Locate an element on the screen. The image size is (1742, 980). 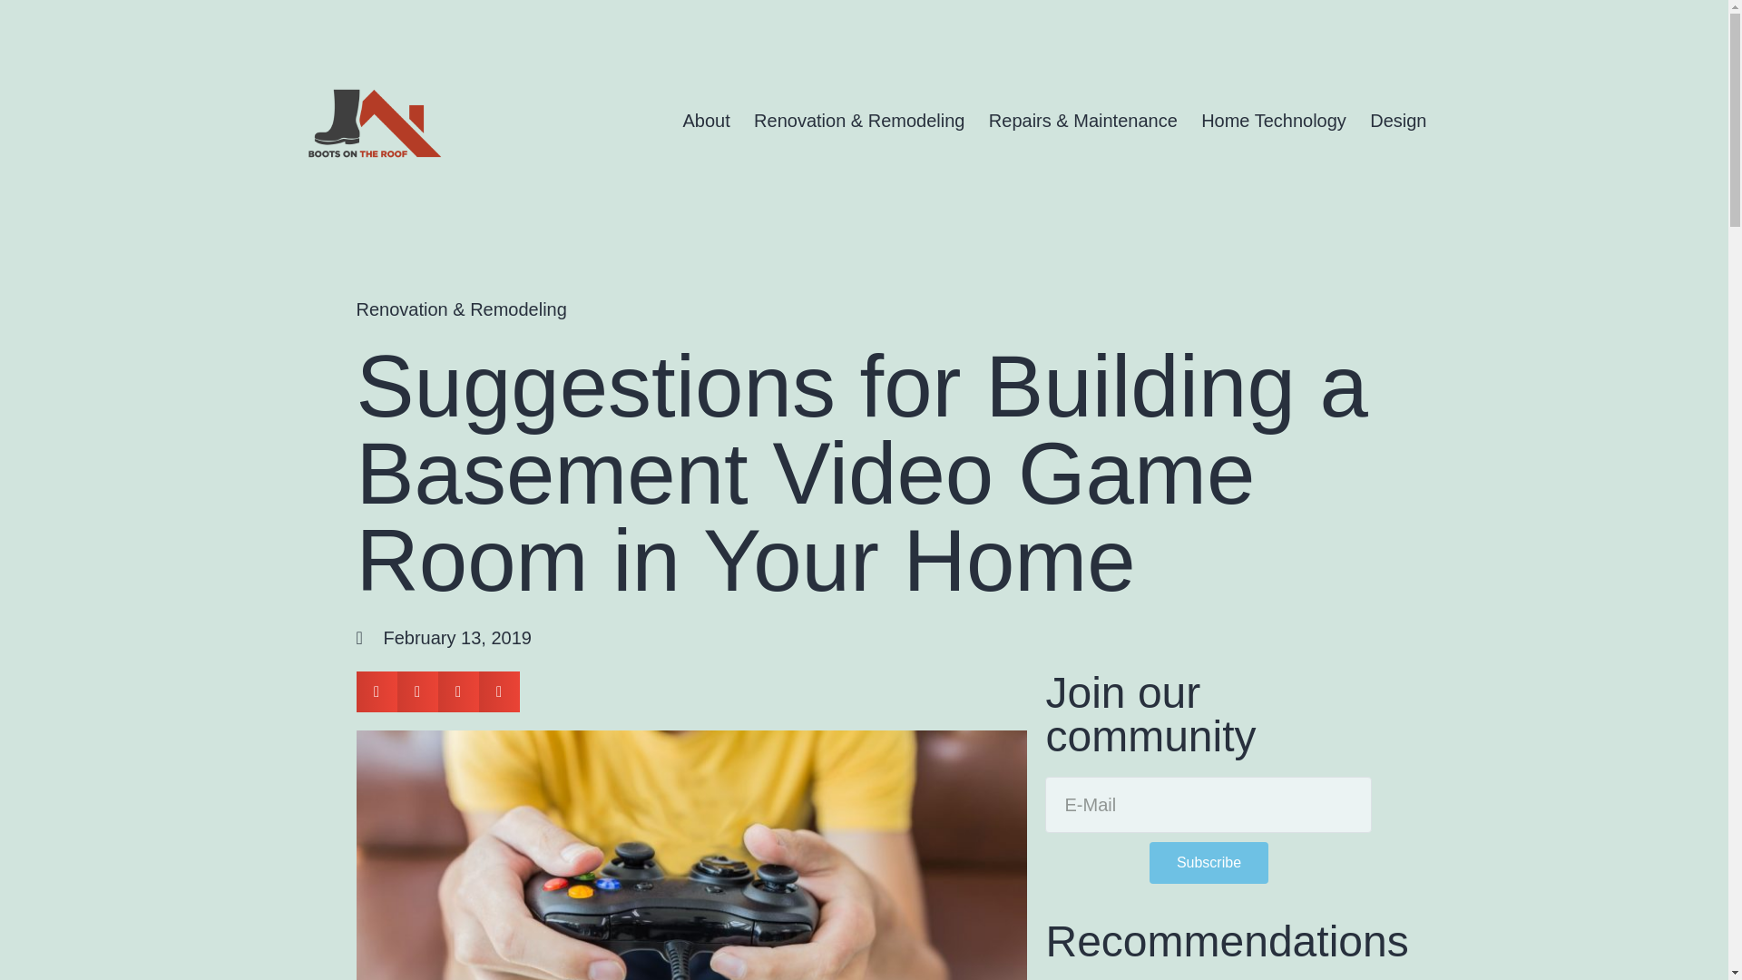
About is located at coordinates (706, 120).